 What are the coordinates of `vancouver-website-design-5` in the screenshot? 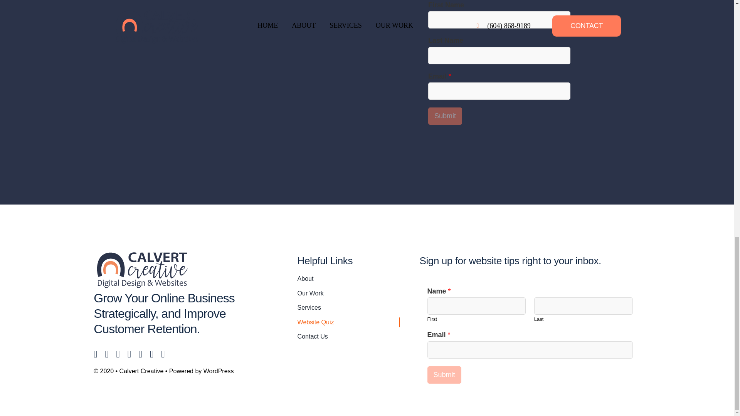 It's located at (142, 269).